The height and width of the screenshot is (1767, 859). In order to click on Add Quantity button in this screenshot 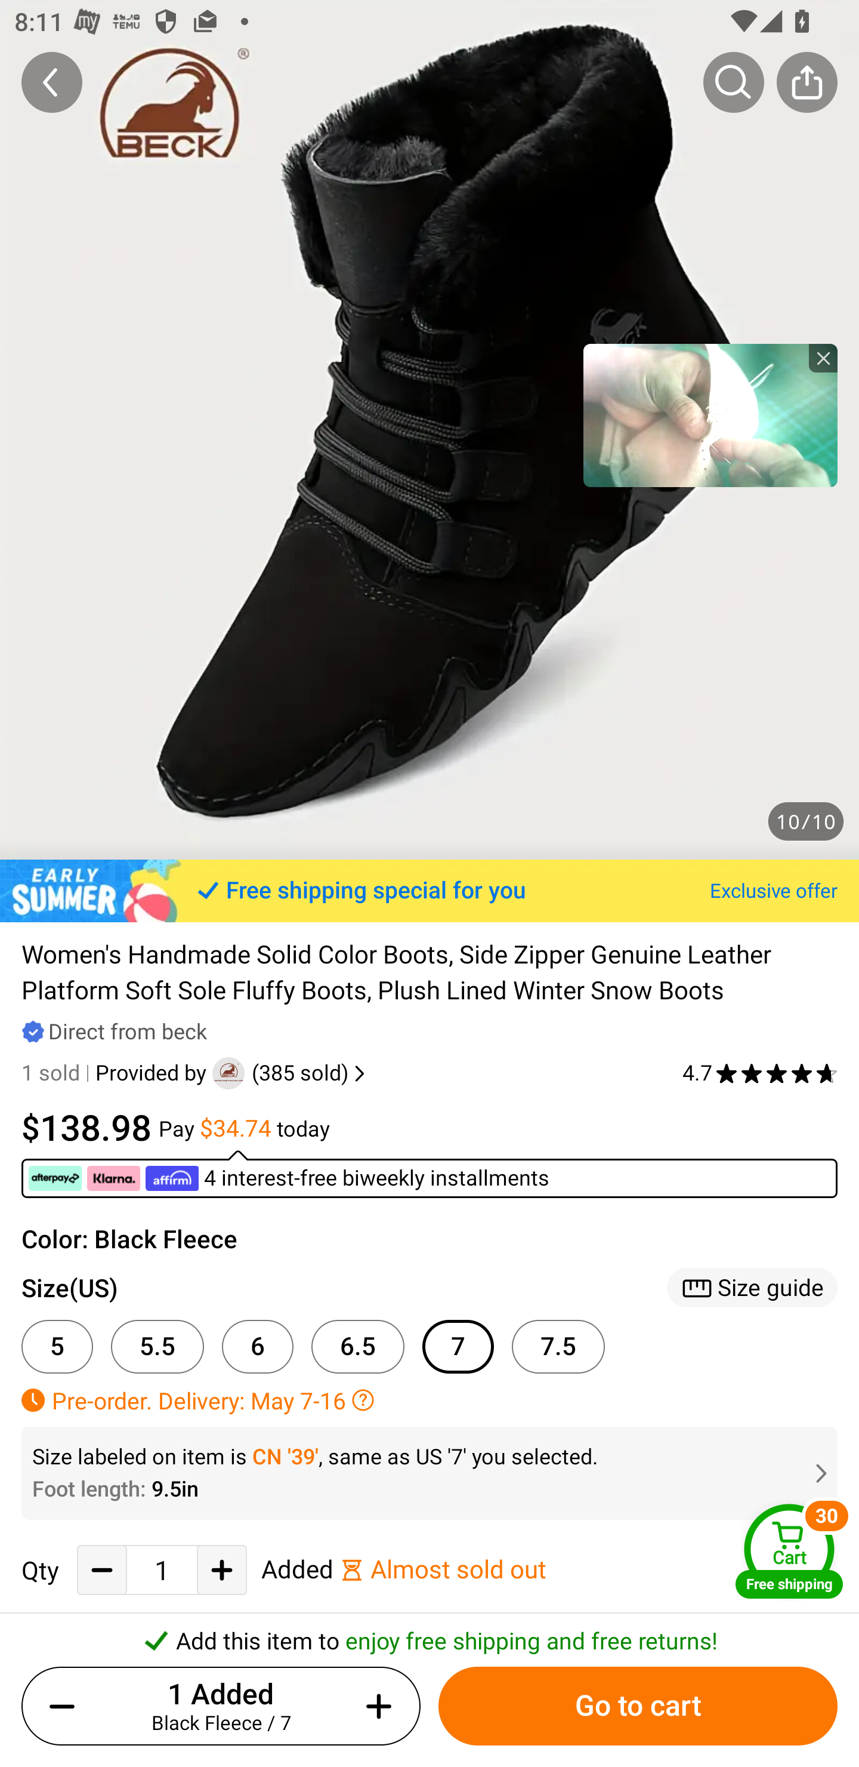, I will do `click(375, 1706)`.